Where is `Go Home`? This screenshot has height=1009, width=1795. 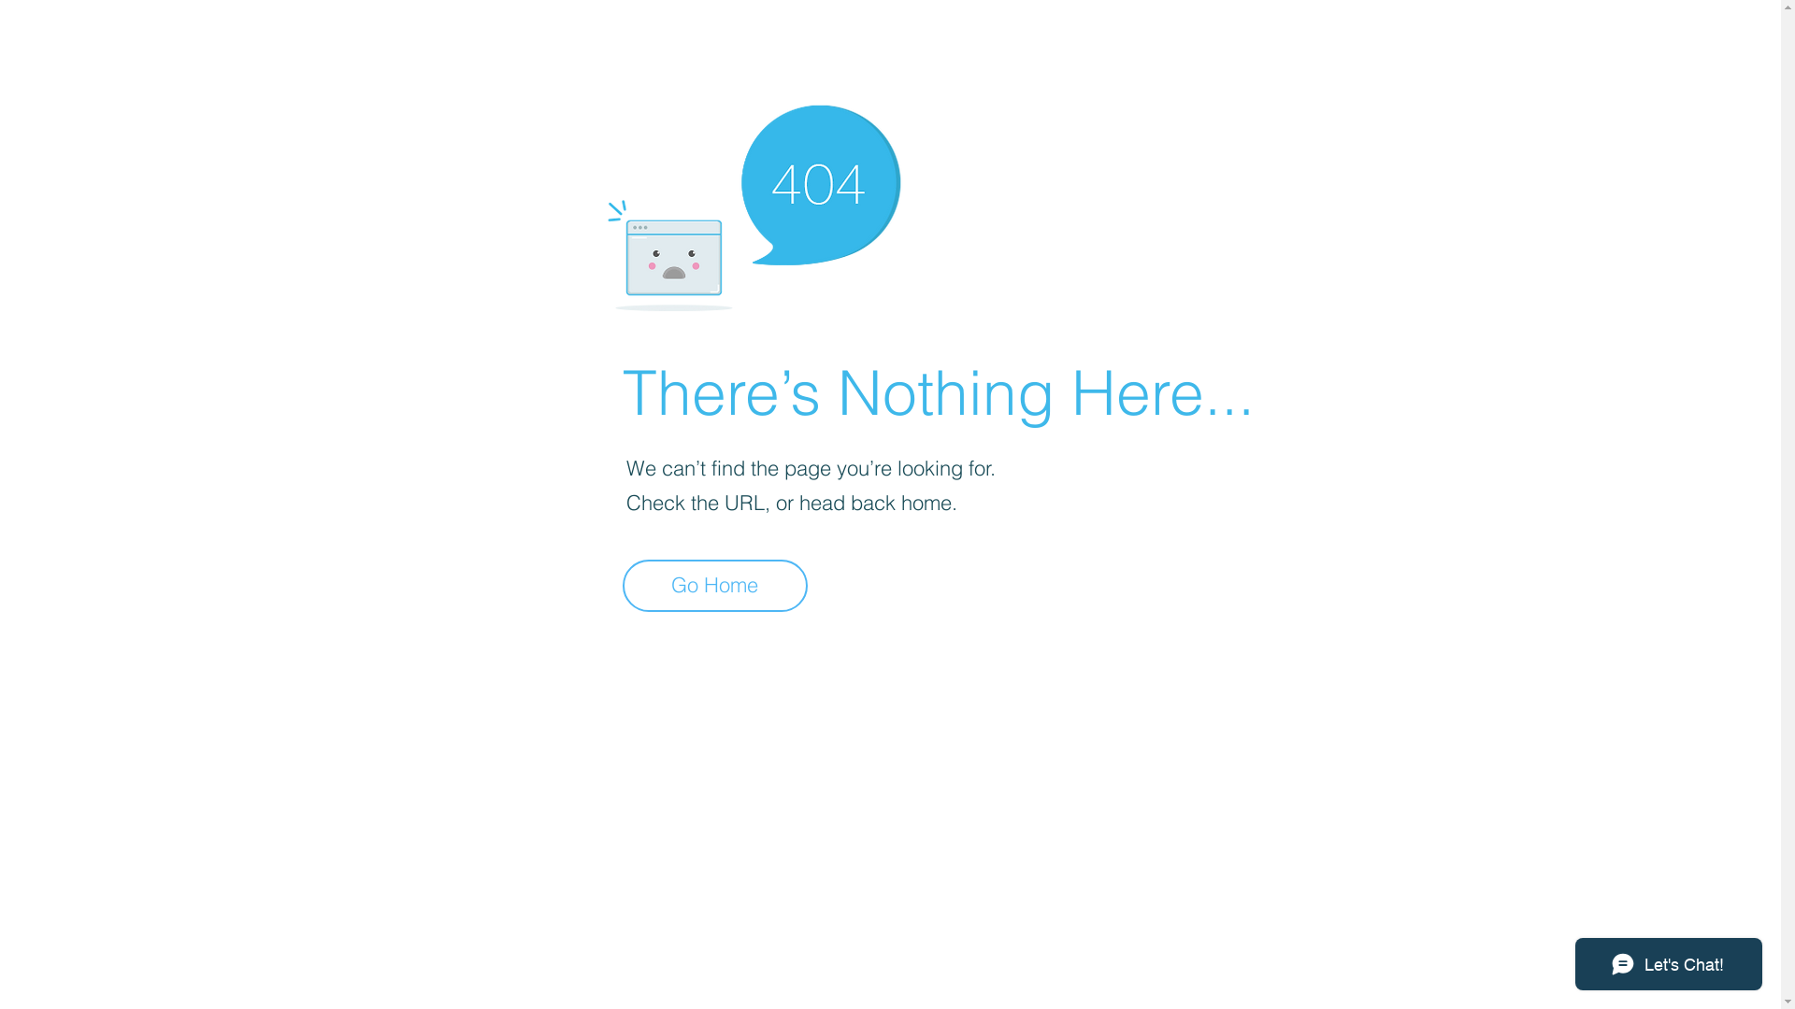
Go Home is located at coordinates (715, 586).